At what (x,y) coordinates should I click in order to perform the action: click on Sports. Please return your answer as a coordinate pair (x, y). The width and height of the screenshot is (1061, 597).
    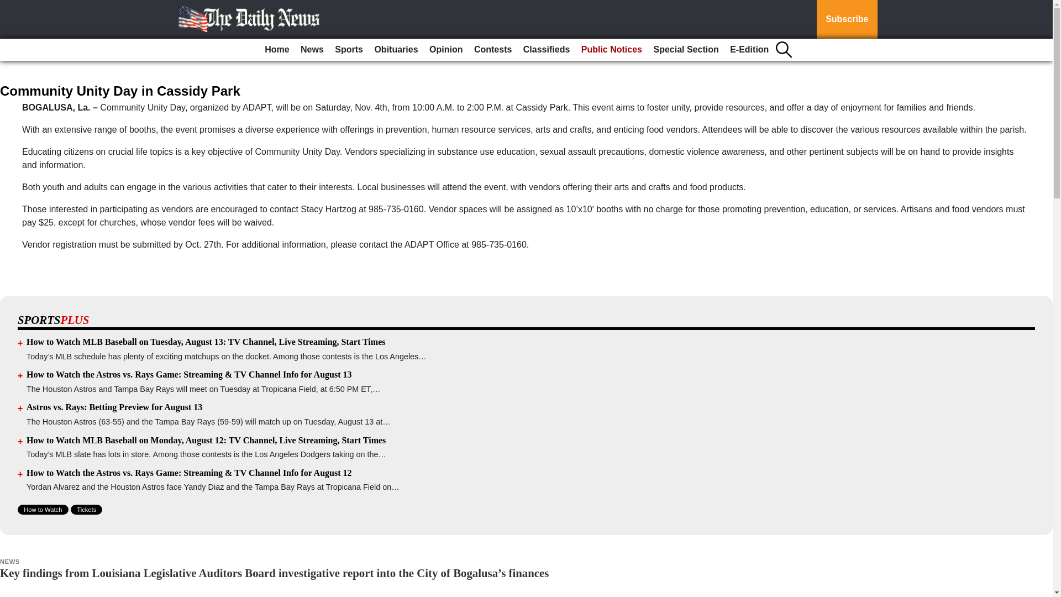
    Looking at the image, I should click on (348, 50).